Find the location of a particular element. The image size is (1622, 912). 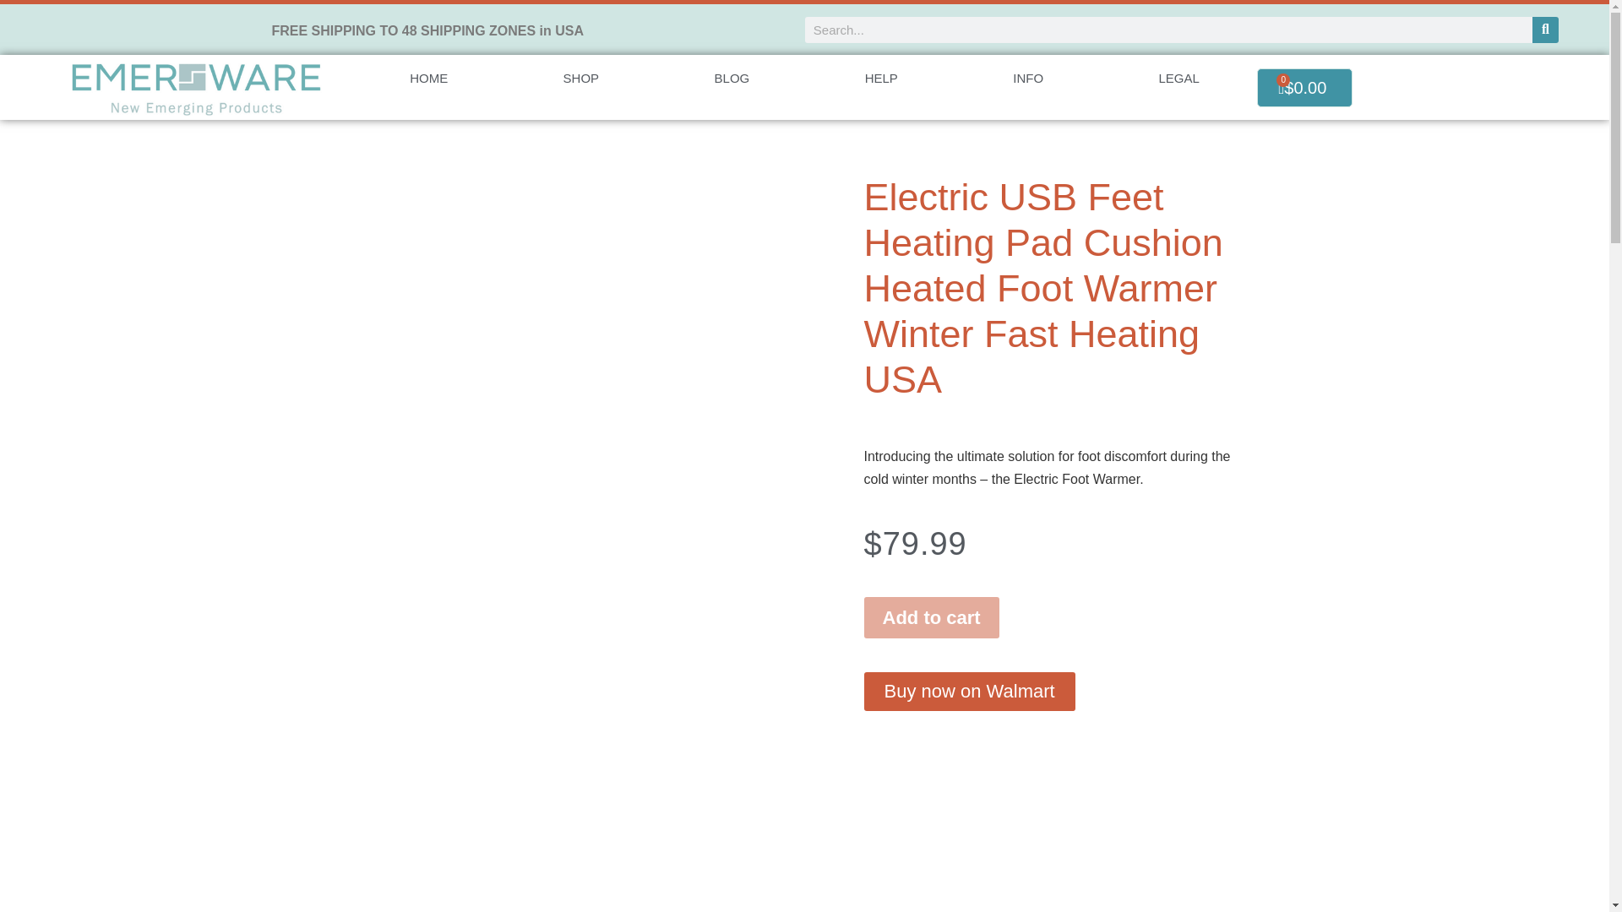

LEGAL is located at coordinates (1179, 78).